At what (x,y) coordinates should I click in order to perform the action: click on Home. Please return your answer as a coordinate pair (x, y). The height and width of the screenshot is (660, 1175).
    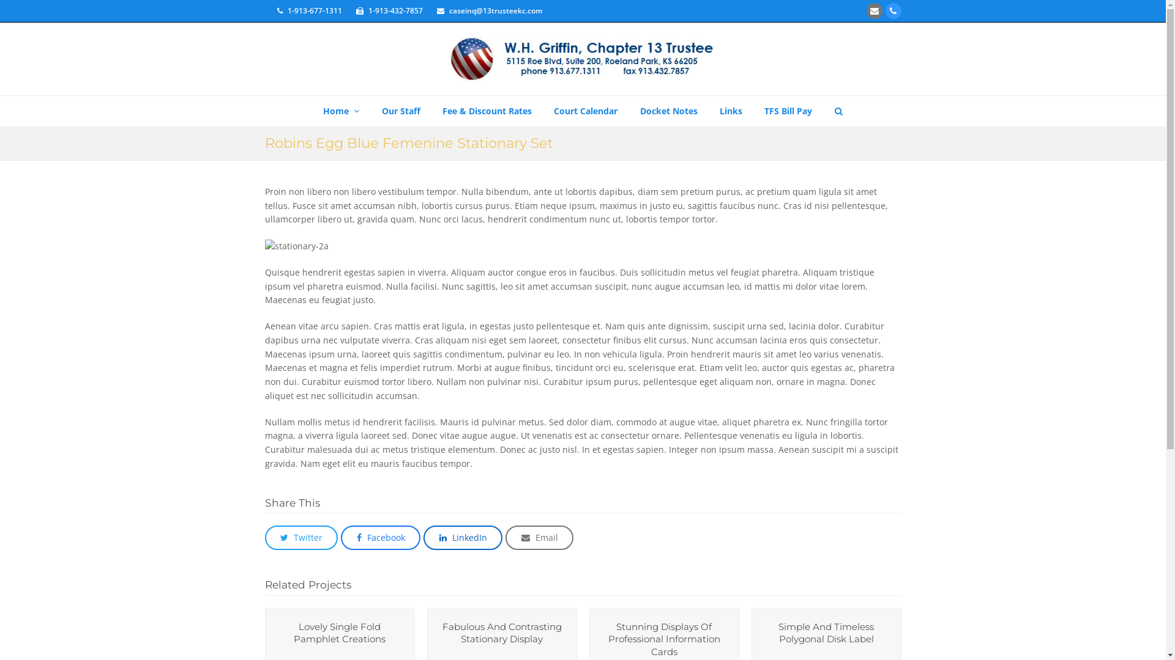
    Looking at the image, I should click on (341, 111).